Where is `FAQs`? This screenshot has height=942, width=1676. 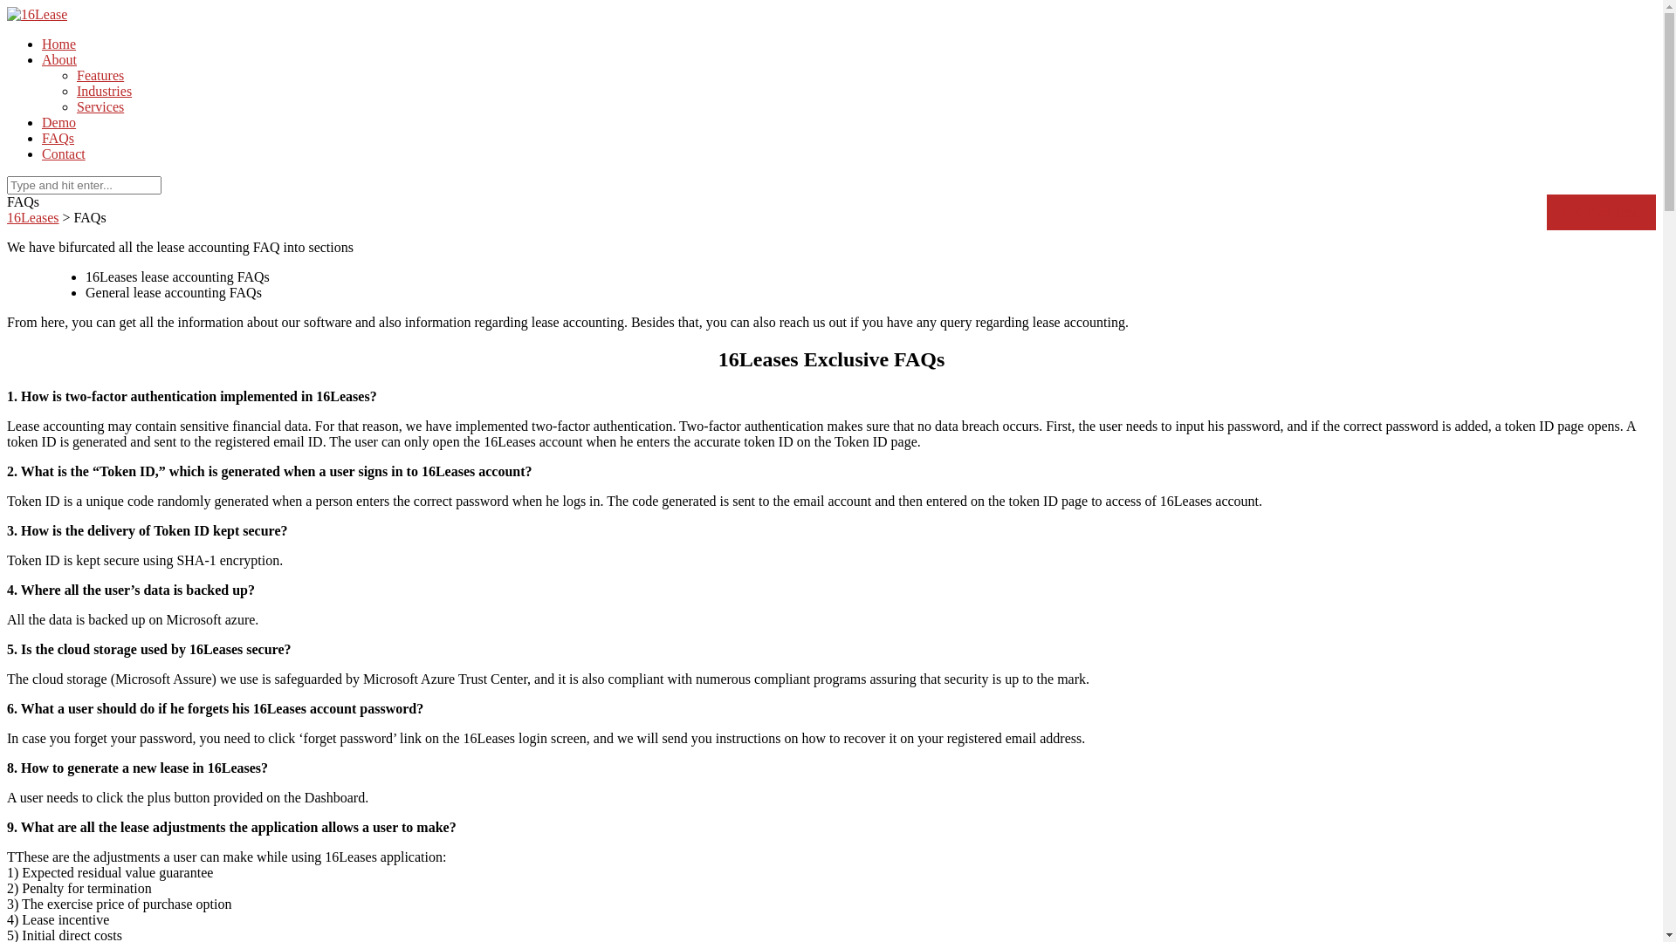 FAQs is located at coordinates (58, 138).